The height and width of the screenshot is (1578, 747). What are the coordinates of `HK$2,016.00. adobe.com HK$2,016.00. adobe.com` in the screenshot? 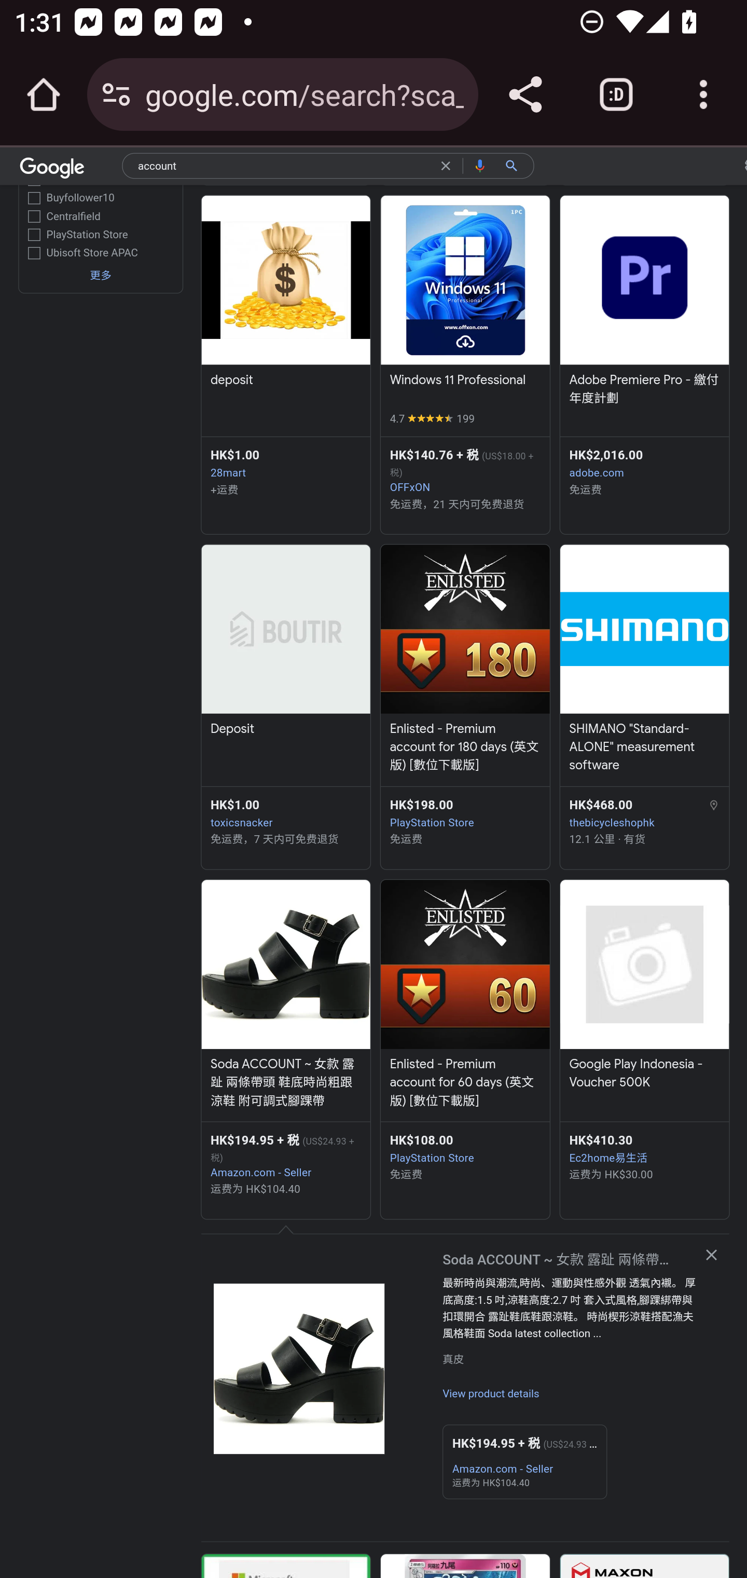 It's located at (644, 464).